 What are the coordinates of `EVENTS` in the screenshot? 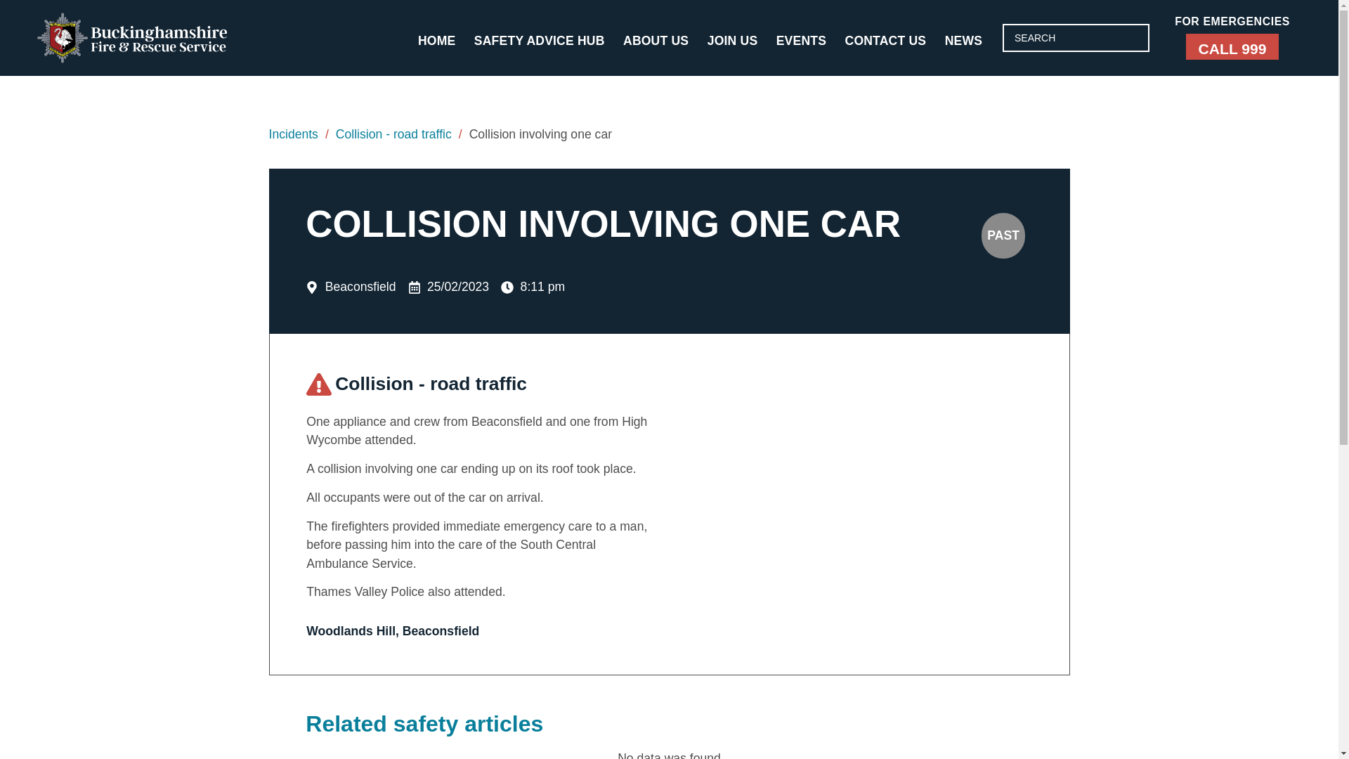 It's located at (801, 41).